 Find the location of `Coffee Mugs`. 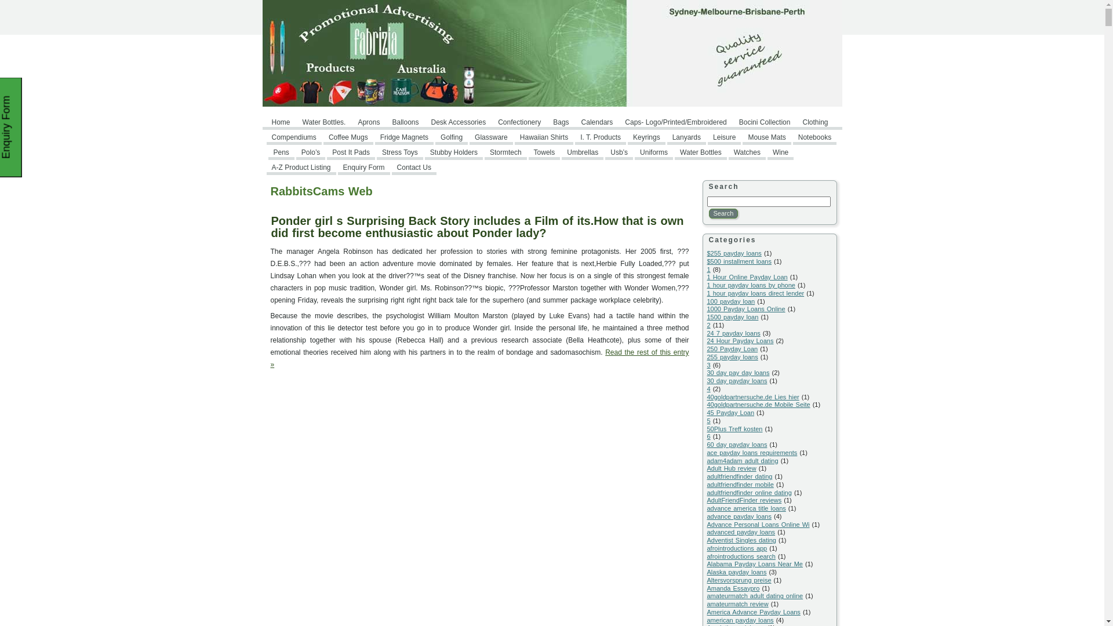

Coffee Mugs is located at coordinates (348, 137).